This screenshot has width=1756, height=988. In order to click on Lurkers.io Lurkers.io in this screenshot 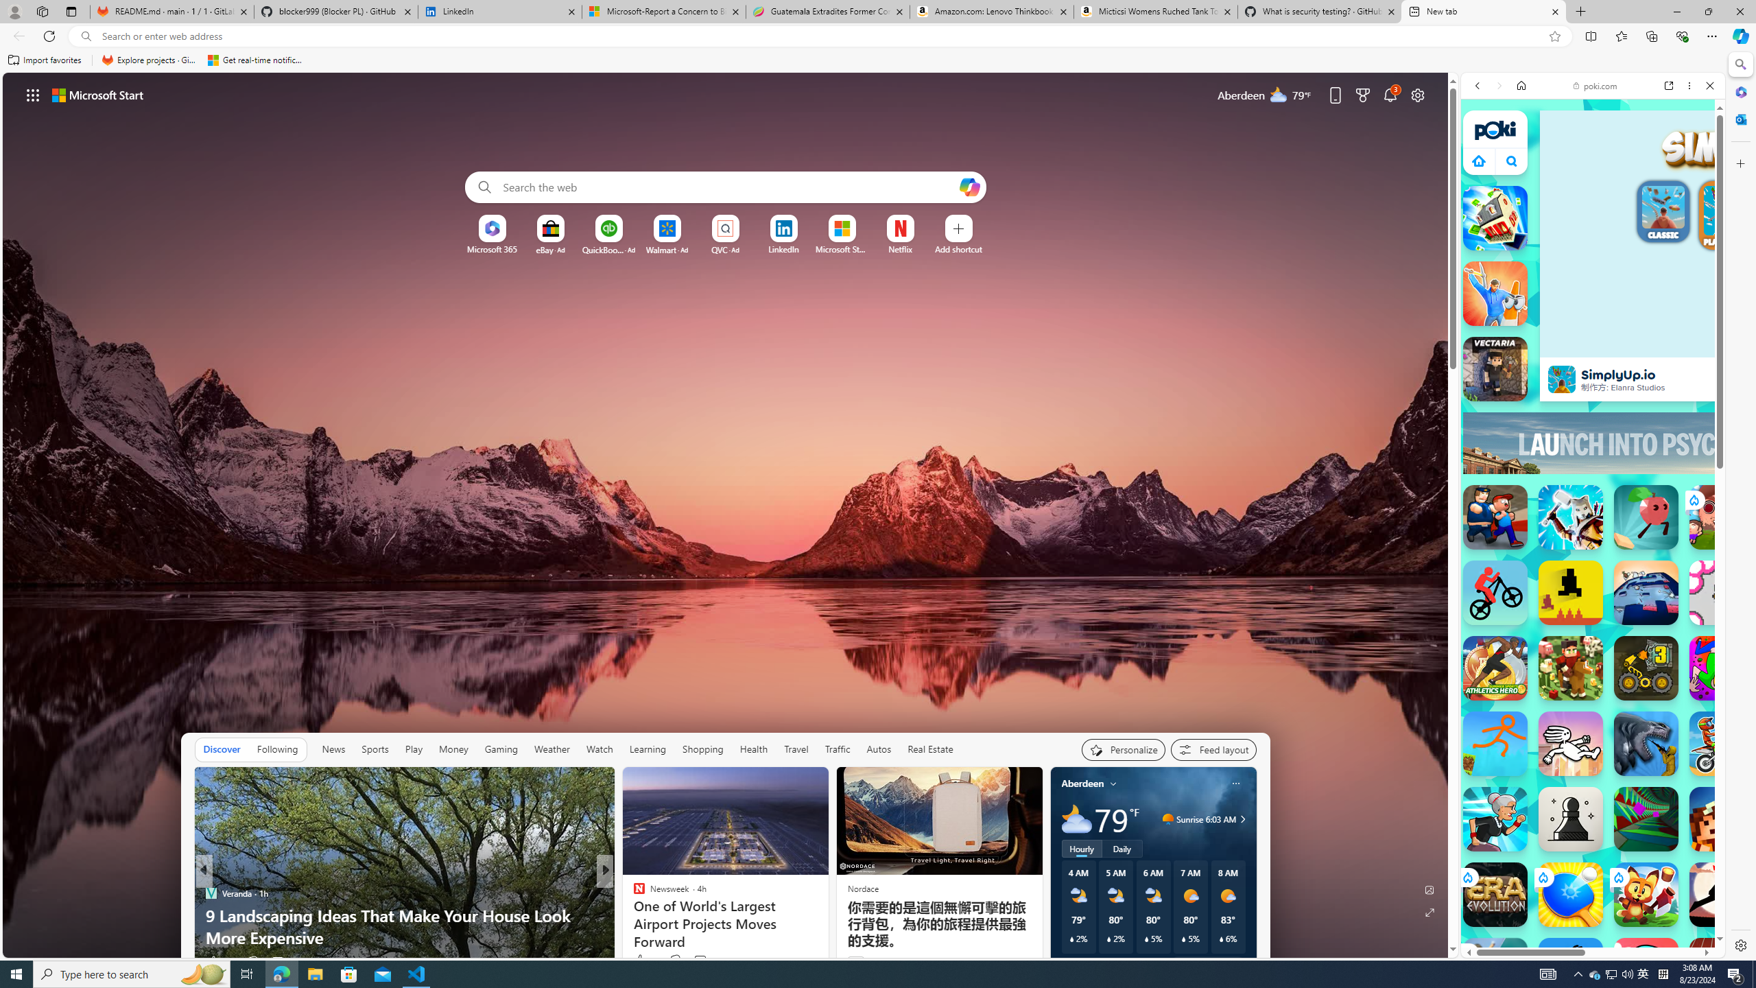, I will do `click(1722, 819)`.